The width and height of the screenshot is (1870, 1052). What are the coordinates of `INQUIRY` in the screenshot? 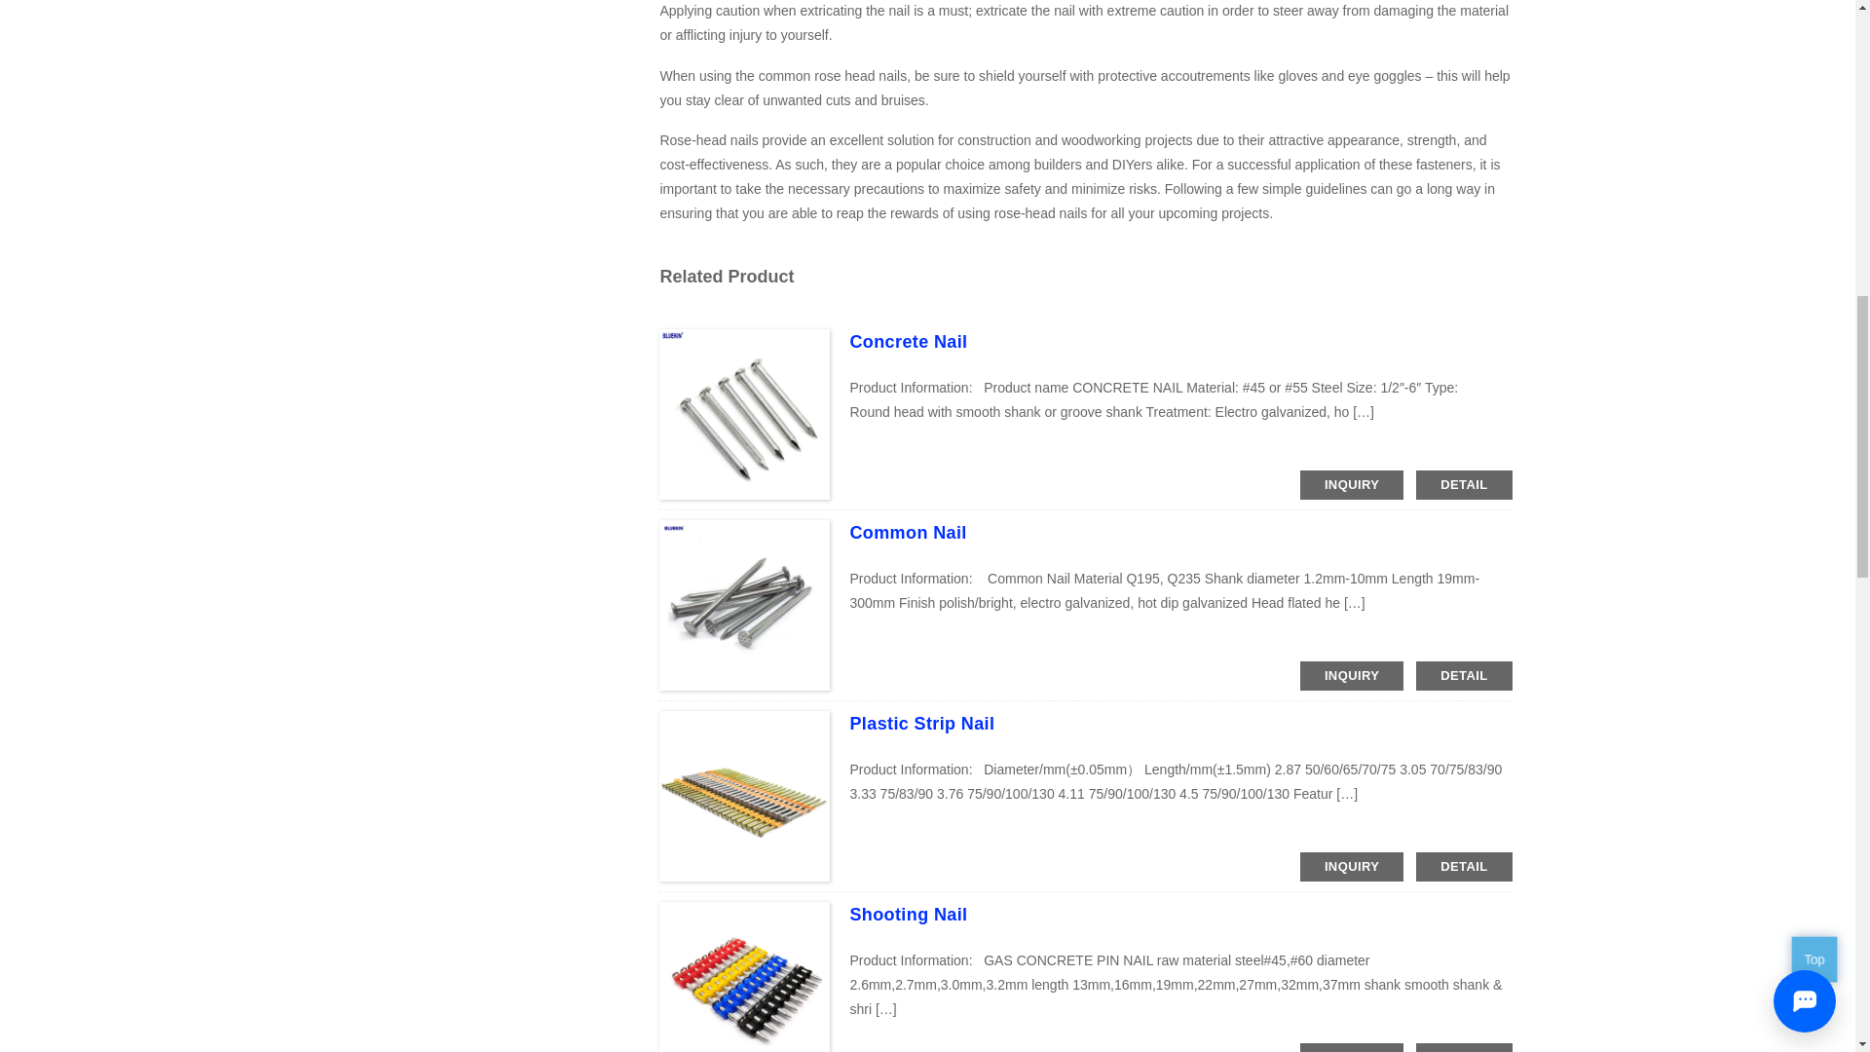 It's located at (1352, 485).